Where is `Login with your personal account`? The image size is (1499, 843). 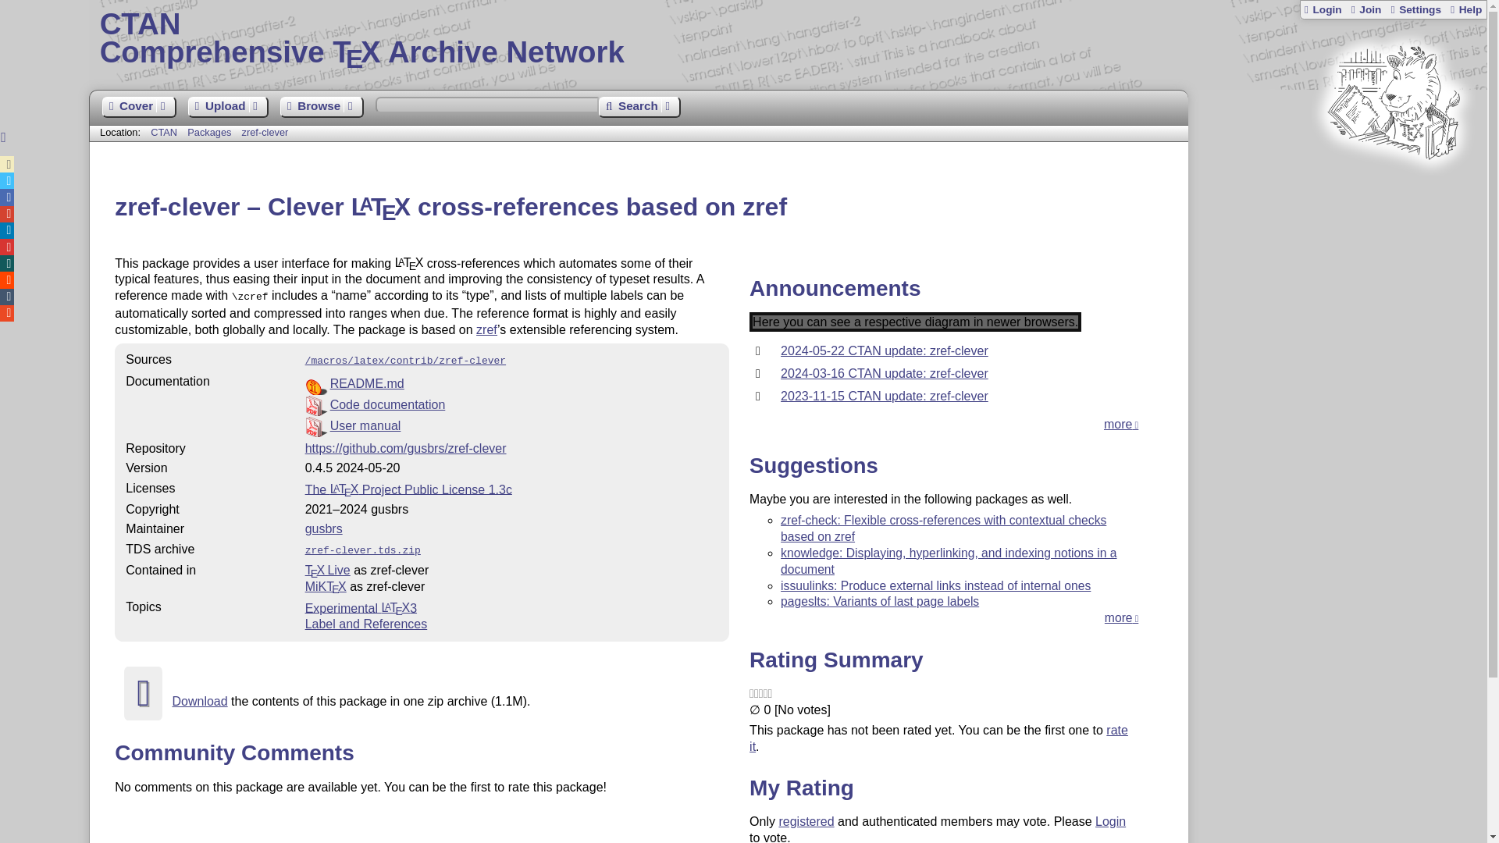 Login with your personal account is located at coordinates (1323, 9).